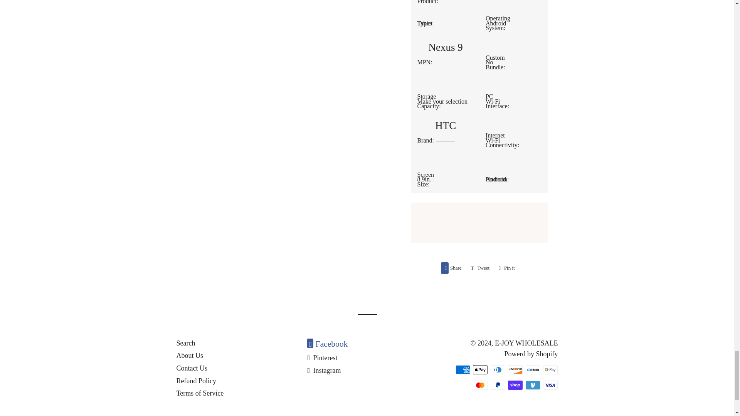 The image size is (740, 416). I want to click on E-JOY WHOLESALE on Pinterest, so click(327, 344).